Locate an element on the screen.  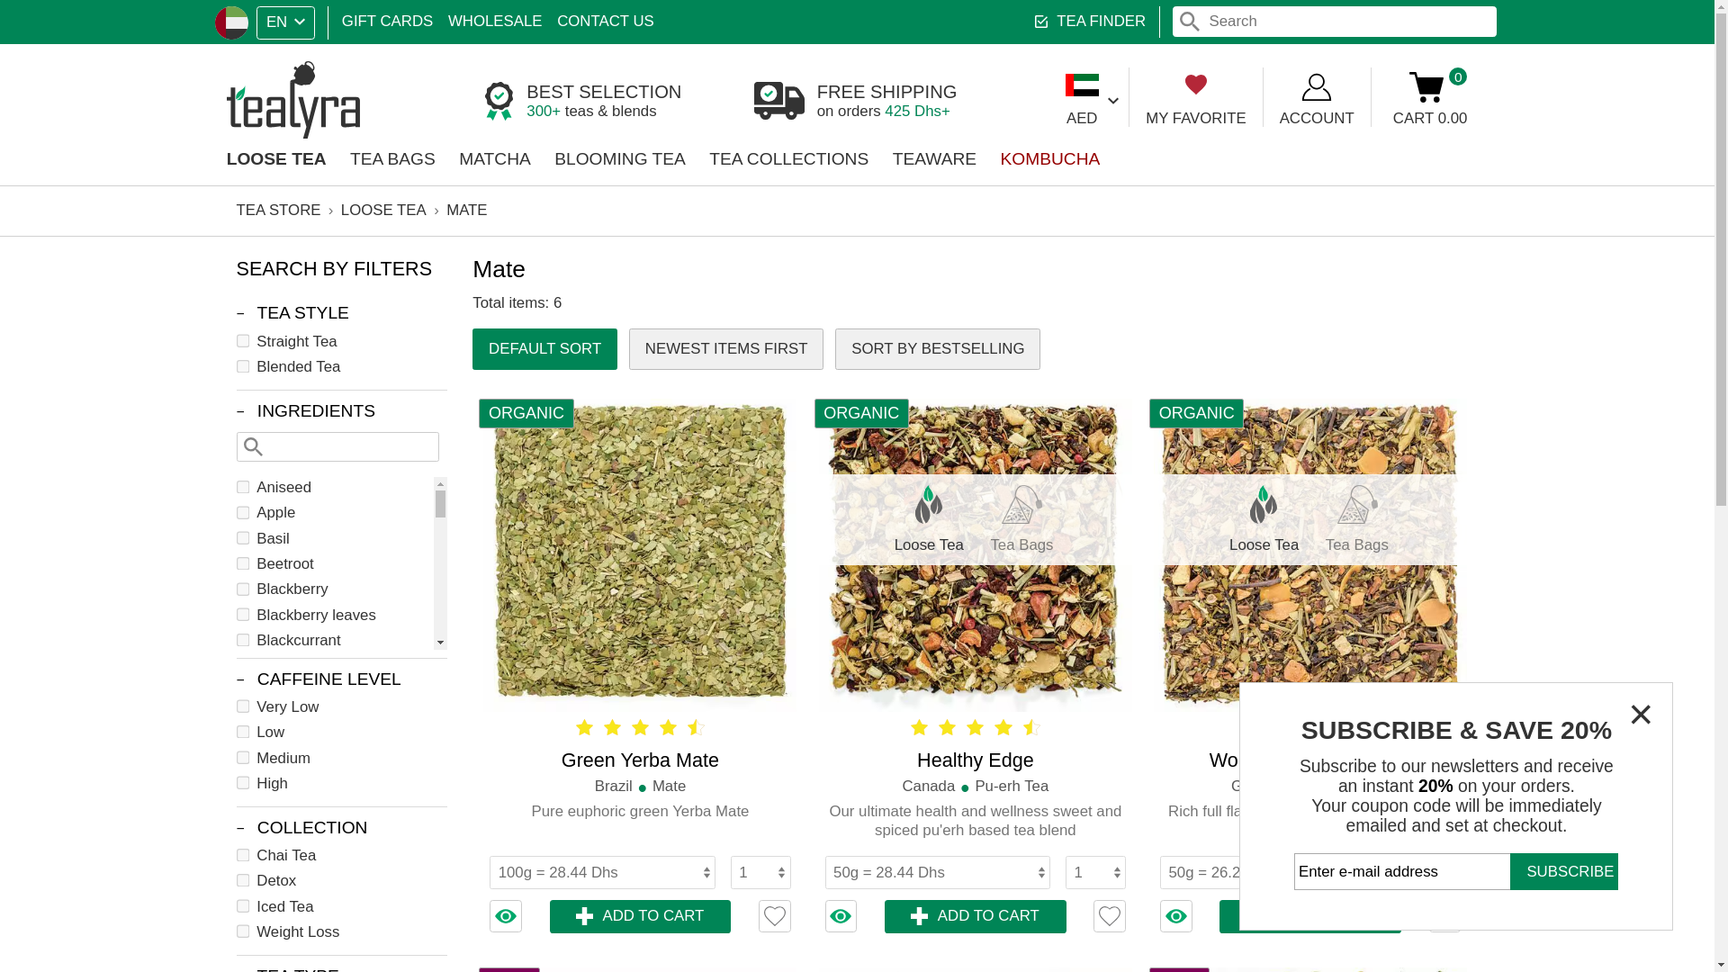
53 is located at coordinates (202, 680).